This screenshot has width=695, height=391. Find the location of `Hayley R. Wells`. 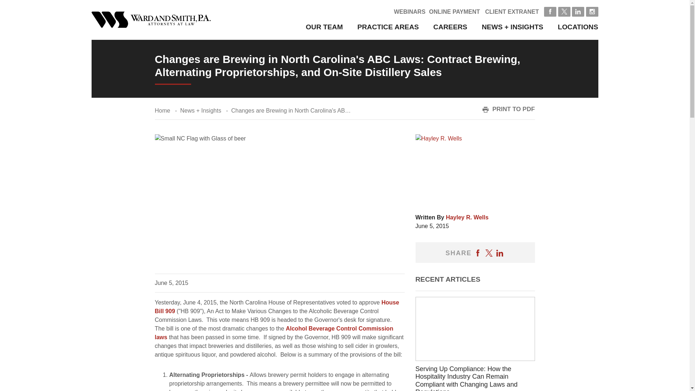

Hayley R. Wells is located at coordinates (467, 217).